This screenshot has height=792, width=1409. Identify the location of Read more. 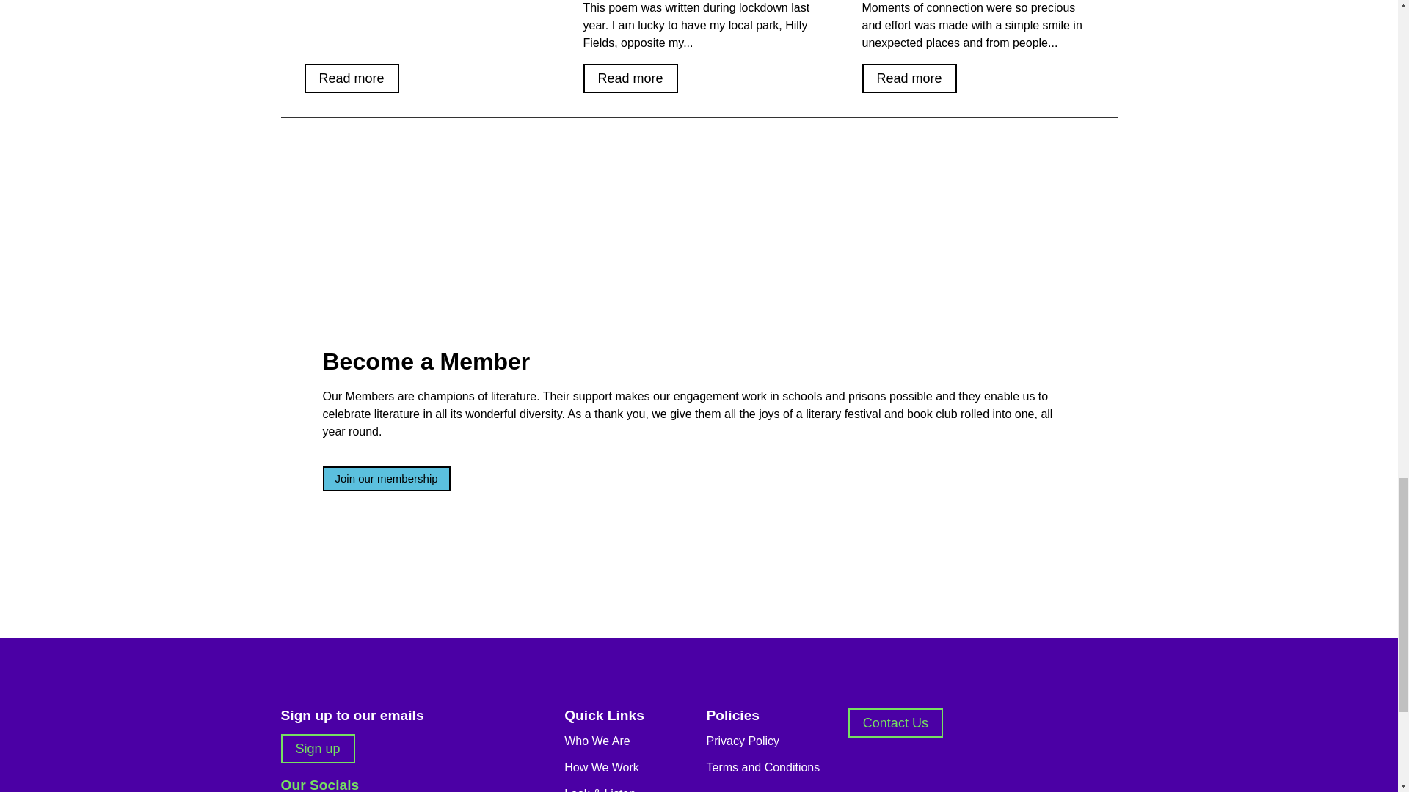
(630, 78).